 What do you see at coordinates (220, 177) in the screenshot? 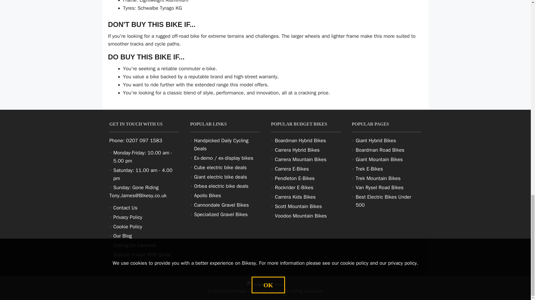
I see `Giant Electric Bike deals` at bounding box center [220, 177].